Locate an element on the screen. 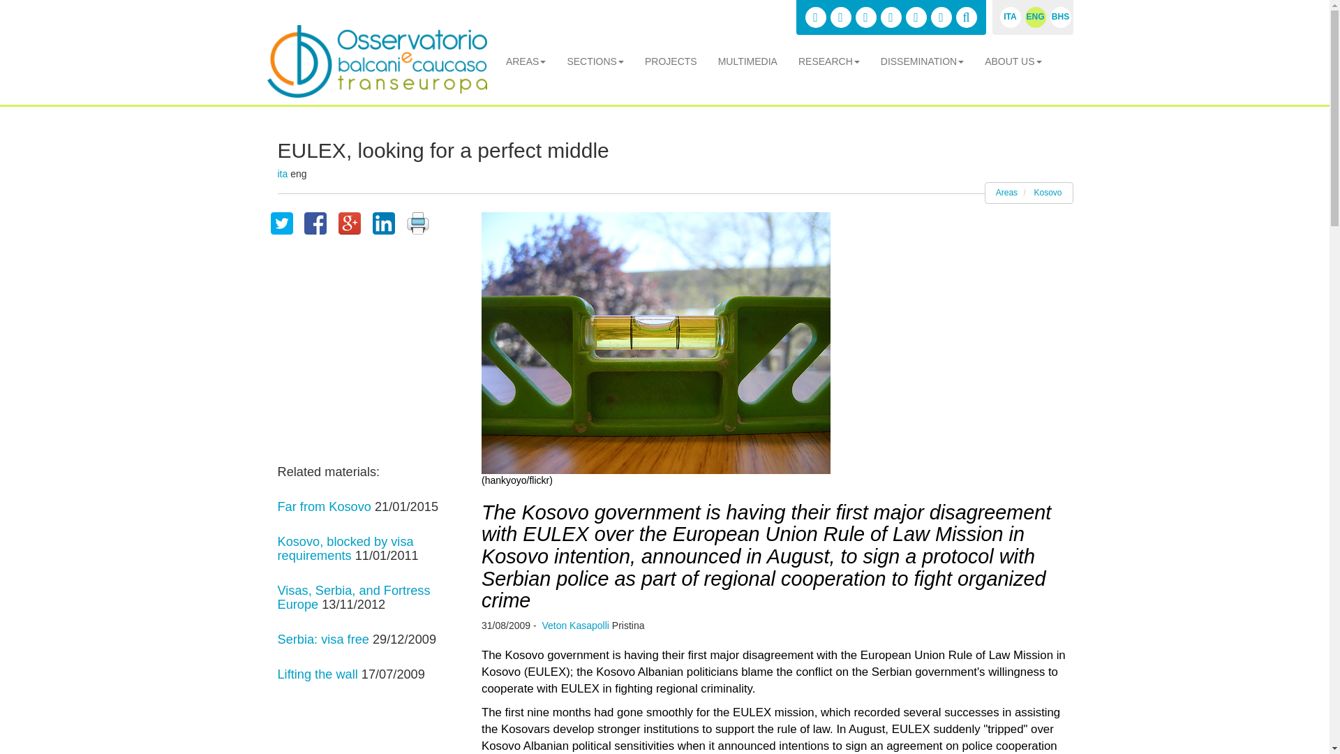 The image size is (1340, 754). Osservatorio Balcani e Caucaso Transeuropa is located at coordinates (376, 61).